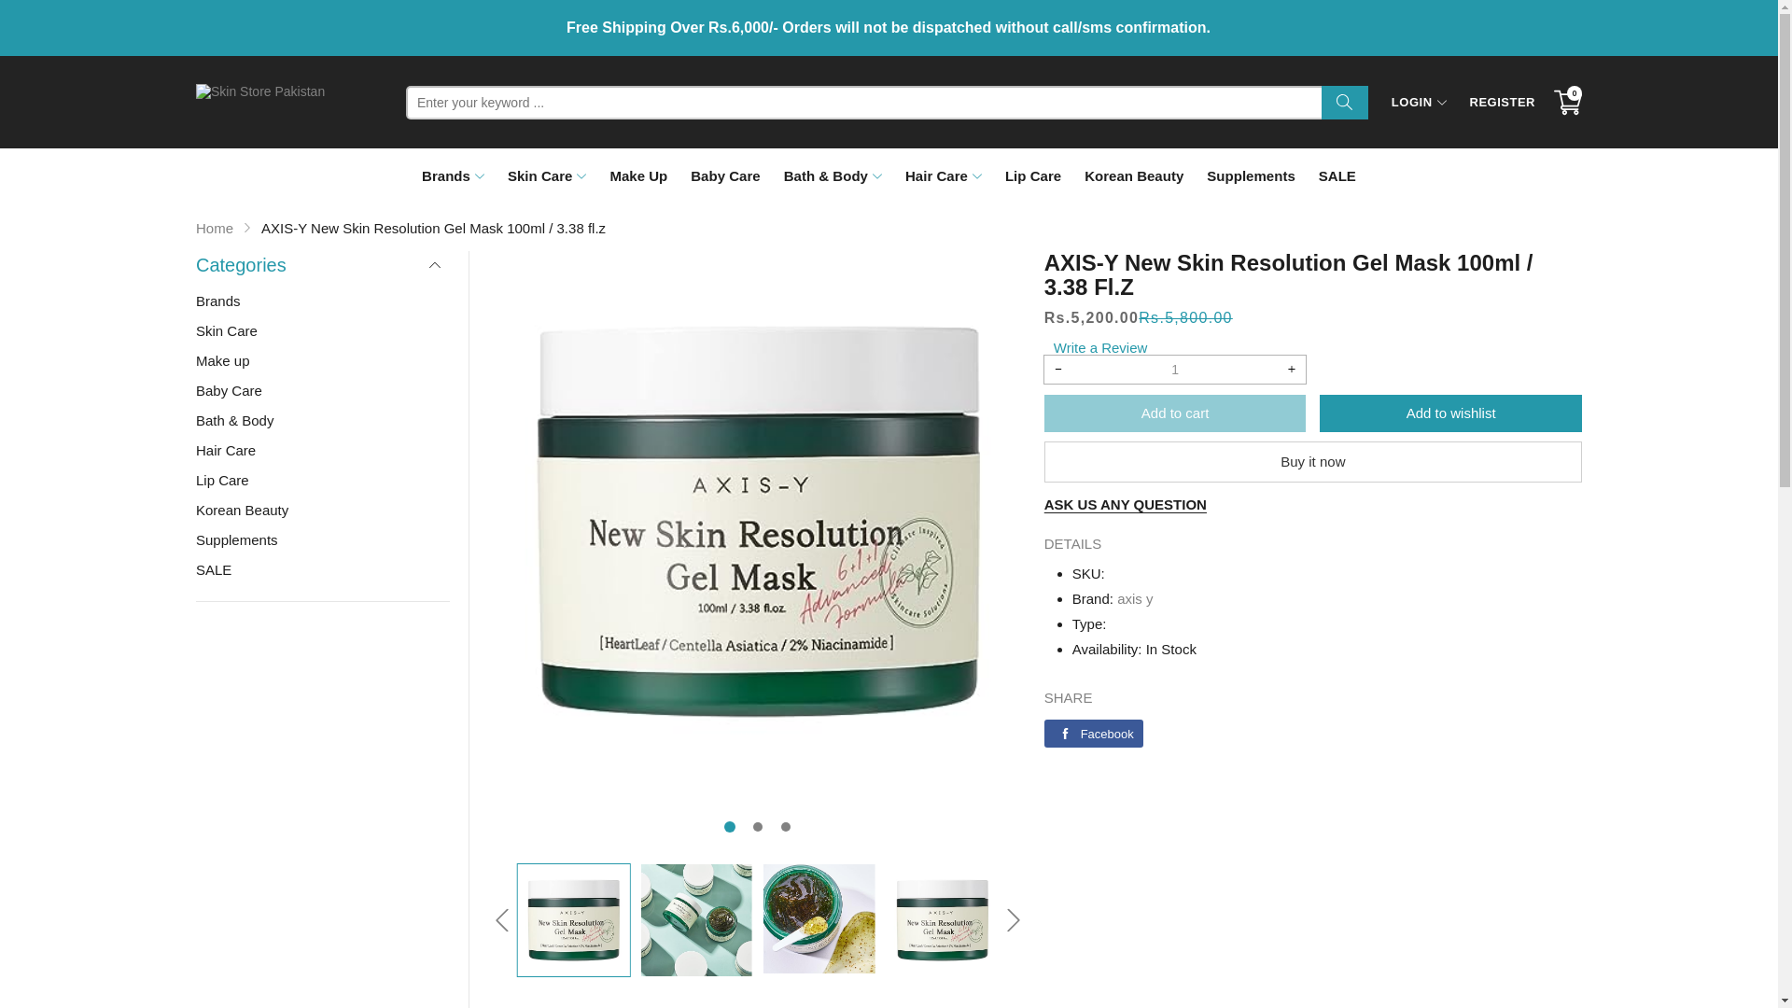 The height and width of the screenshot is (1008, 1792). I want to click on 1, so click(1175, 370).